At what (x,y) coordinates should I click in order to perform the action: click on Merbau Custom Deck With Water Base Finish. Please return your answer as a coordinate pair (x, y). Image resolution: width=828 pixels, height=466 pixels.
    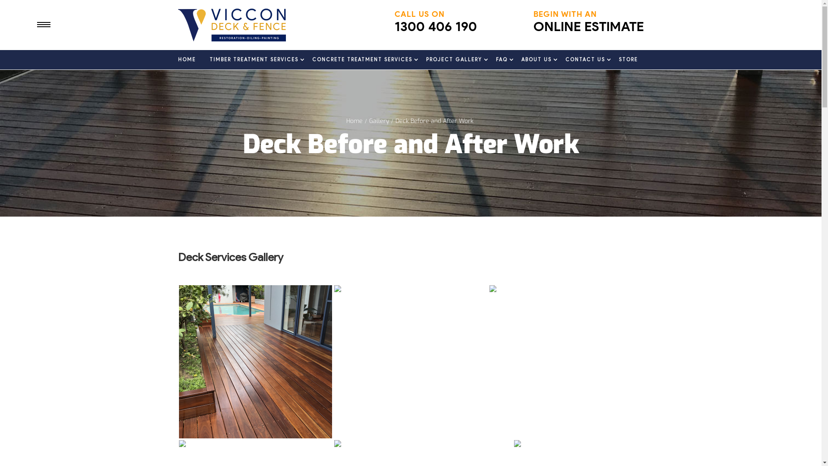
    Looking at the image, I should click on (566, 362).